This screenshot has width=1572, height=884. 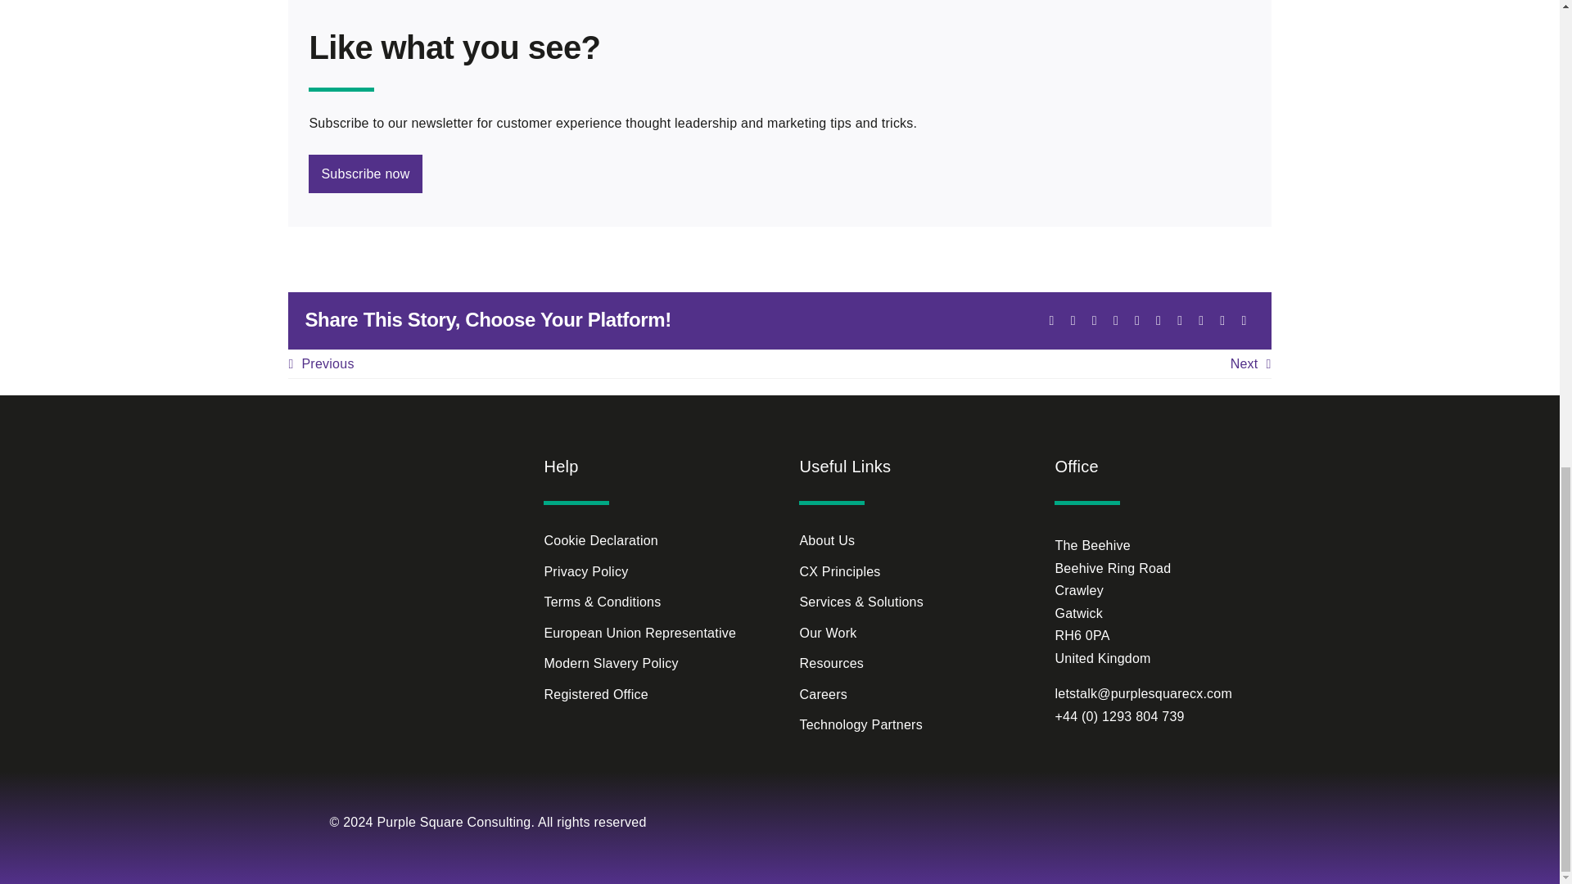 What do you see at coordinates (1051, 321) in the screenshot?
I see `X` at bounding box center [1051, 321].